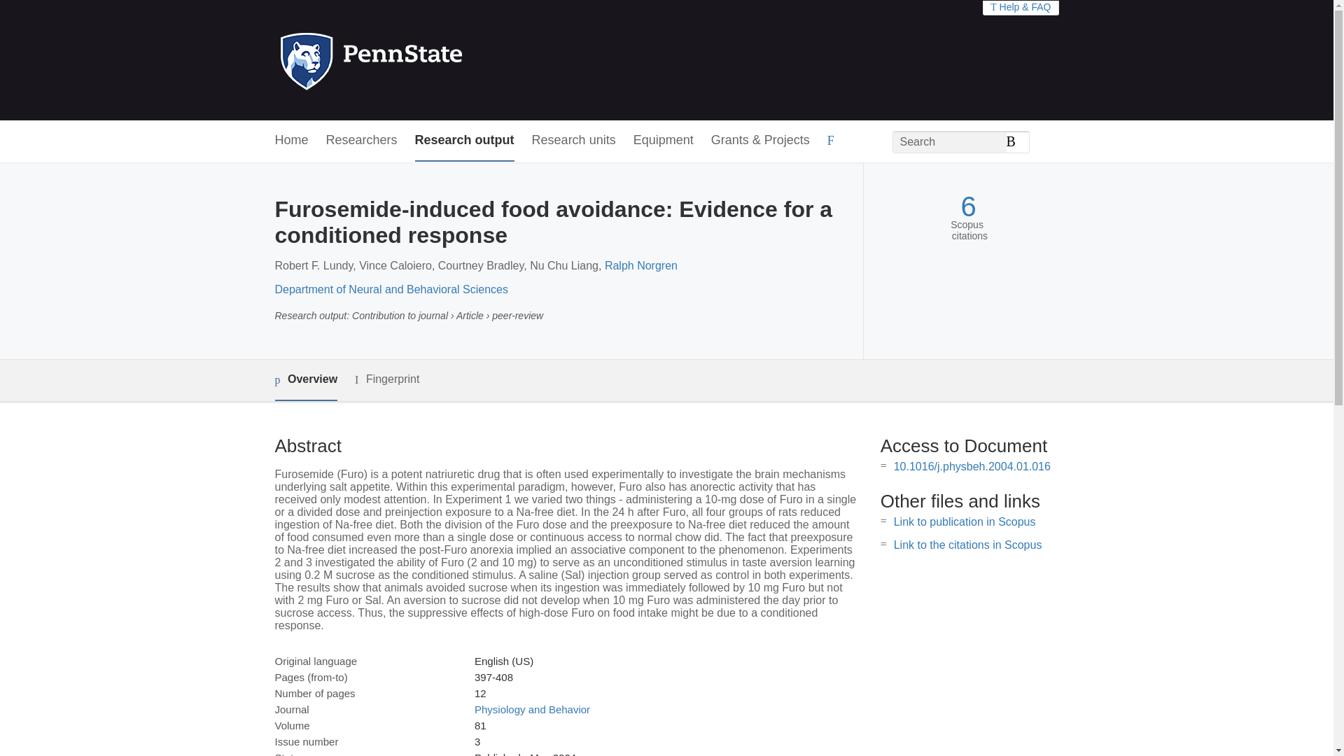 This screenshot has width=1344, height=756. I want to click on Penn State Home, so click(431, 60).